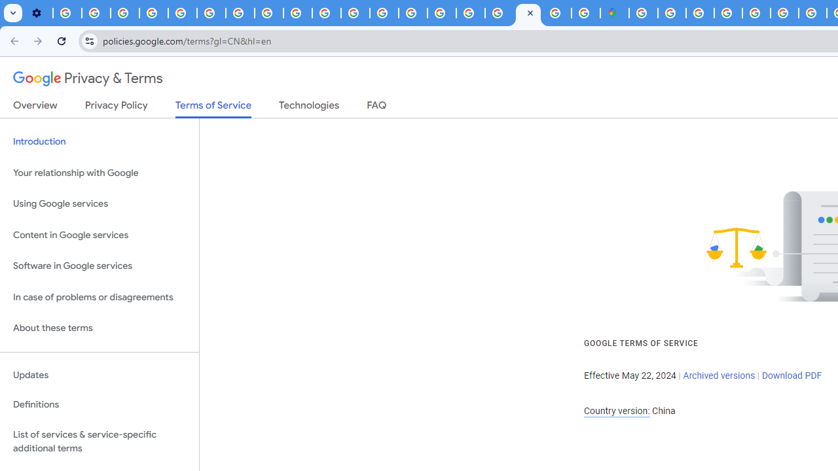 The width and height of the screenshot is (838, 471). I want to click on Content in Google services, so click(100, 234).